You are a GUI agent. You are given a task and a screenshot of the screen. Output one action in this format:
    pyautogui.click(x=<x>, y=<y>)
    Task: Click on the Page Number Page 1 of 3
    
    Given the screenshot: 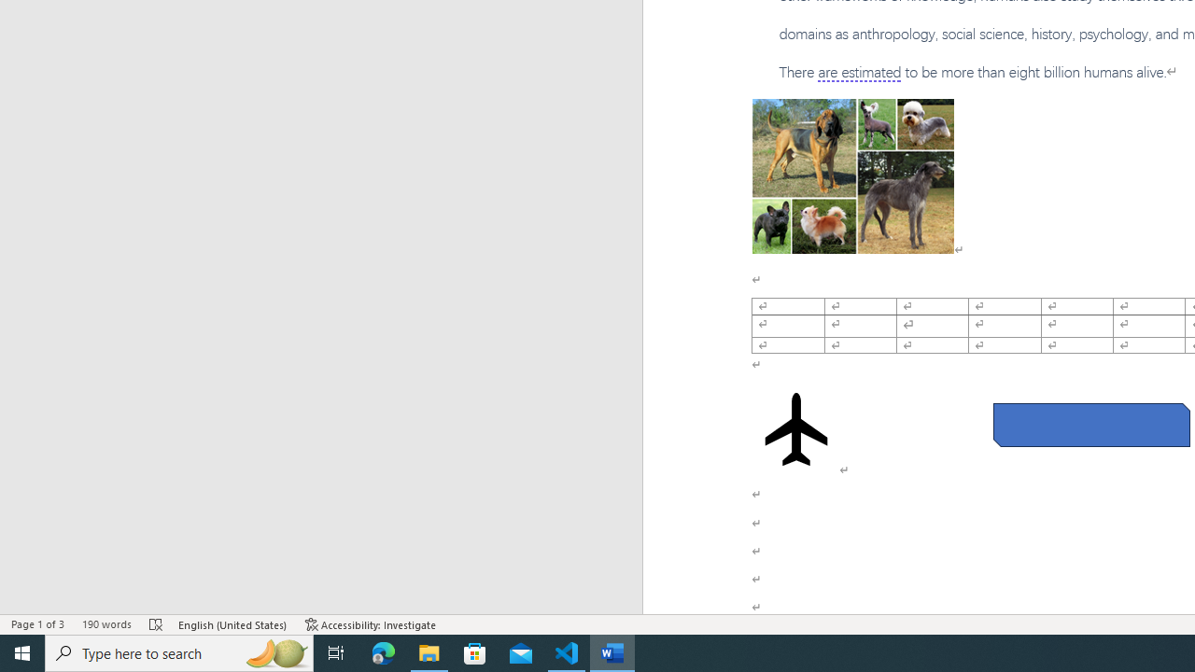 What is the action you would take?
    pyautogui.click(x=37, y=623)
    